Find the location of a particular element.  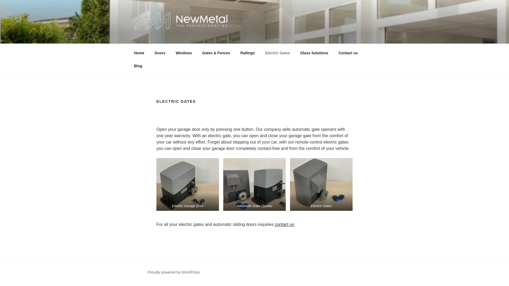

Windows is located at coordinates (184, 53).